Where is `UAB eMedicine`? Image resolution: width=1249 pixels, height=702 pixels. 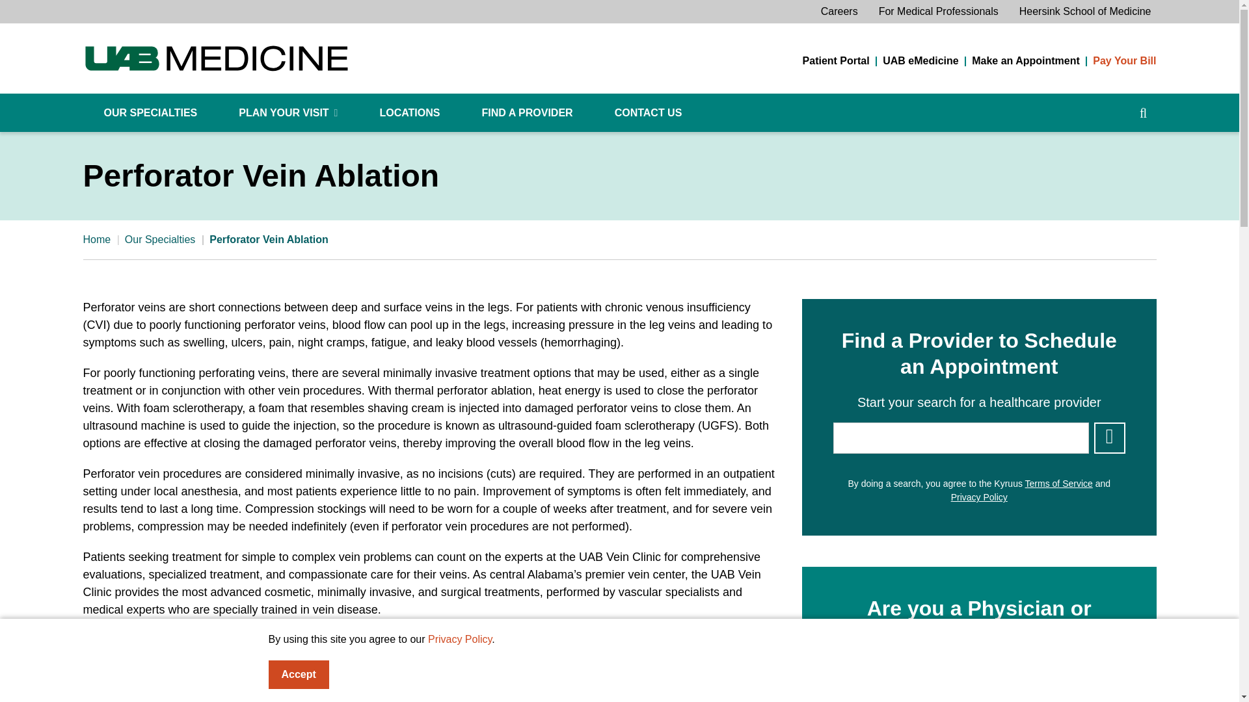
UAB eMedicine is located at coordinates (920, 61).